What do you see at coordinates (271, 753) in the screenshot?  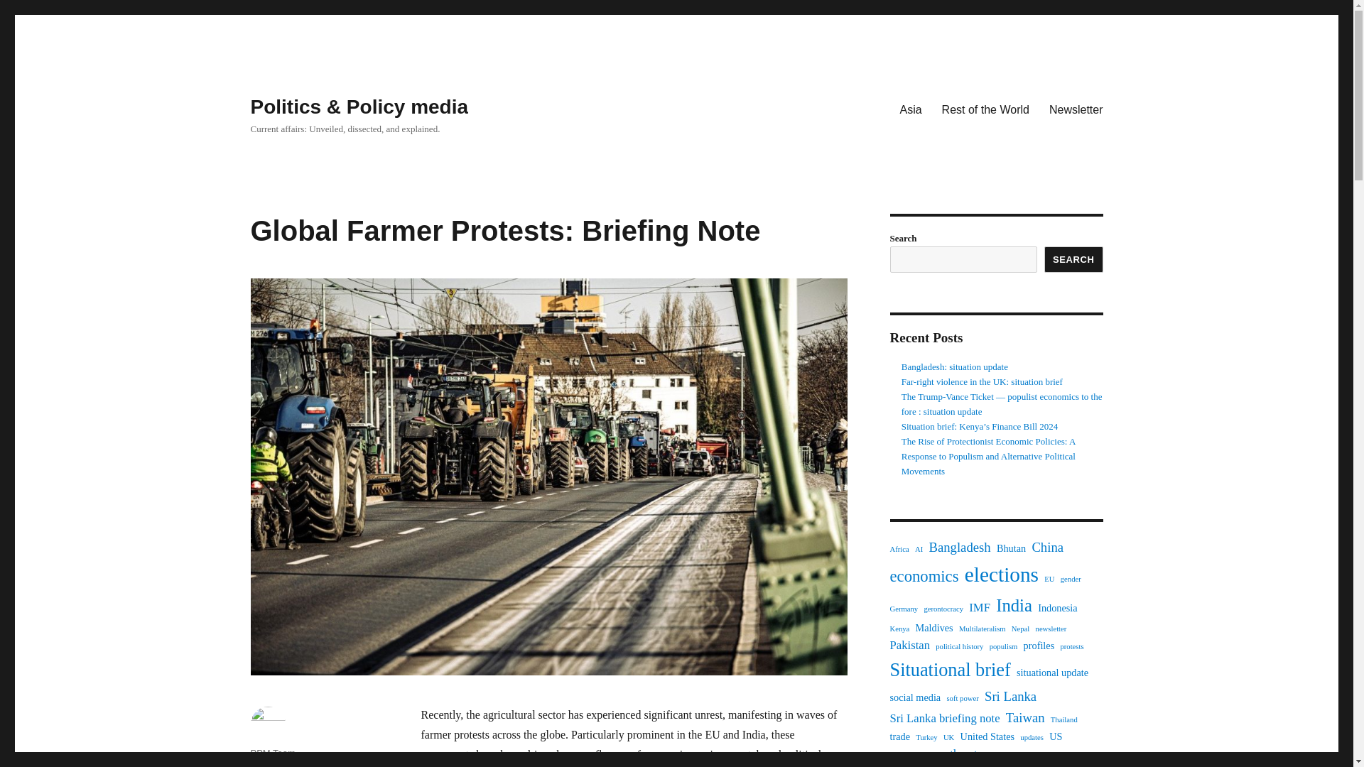 I see `PPM Team` at bounding box center [271, 753].